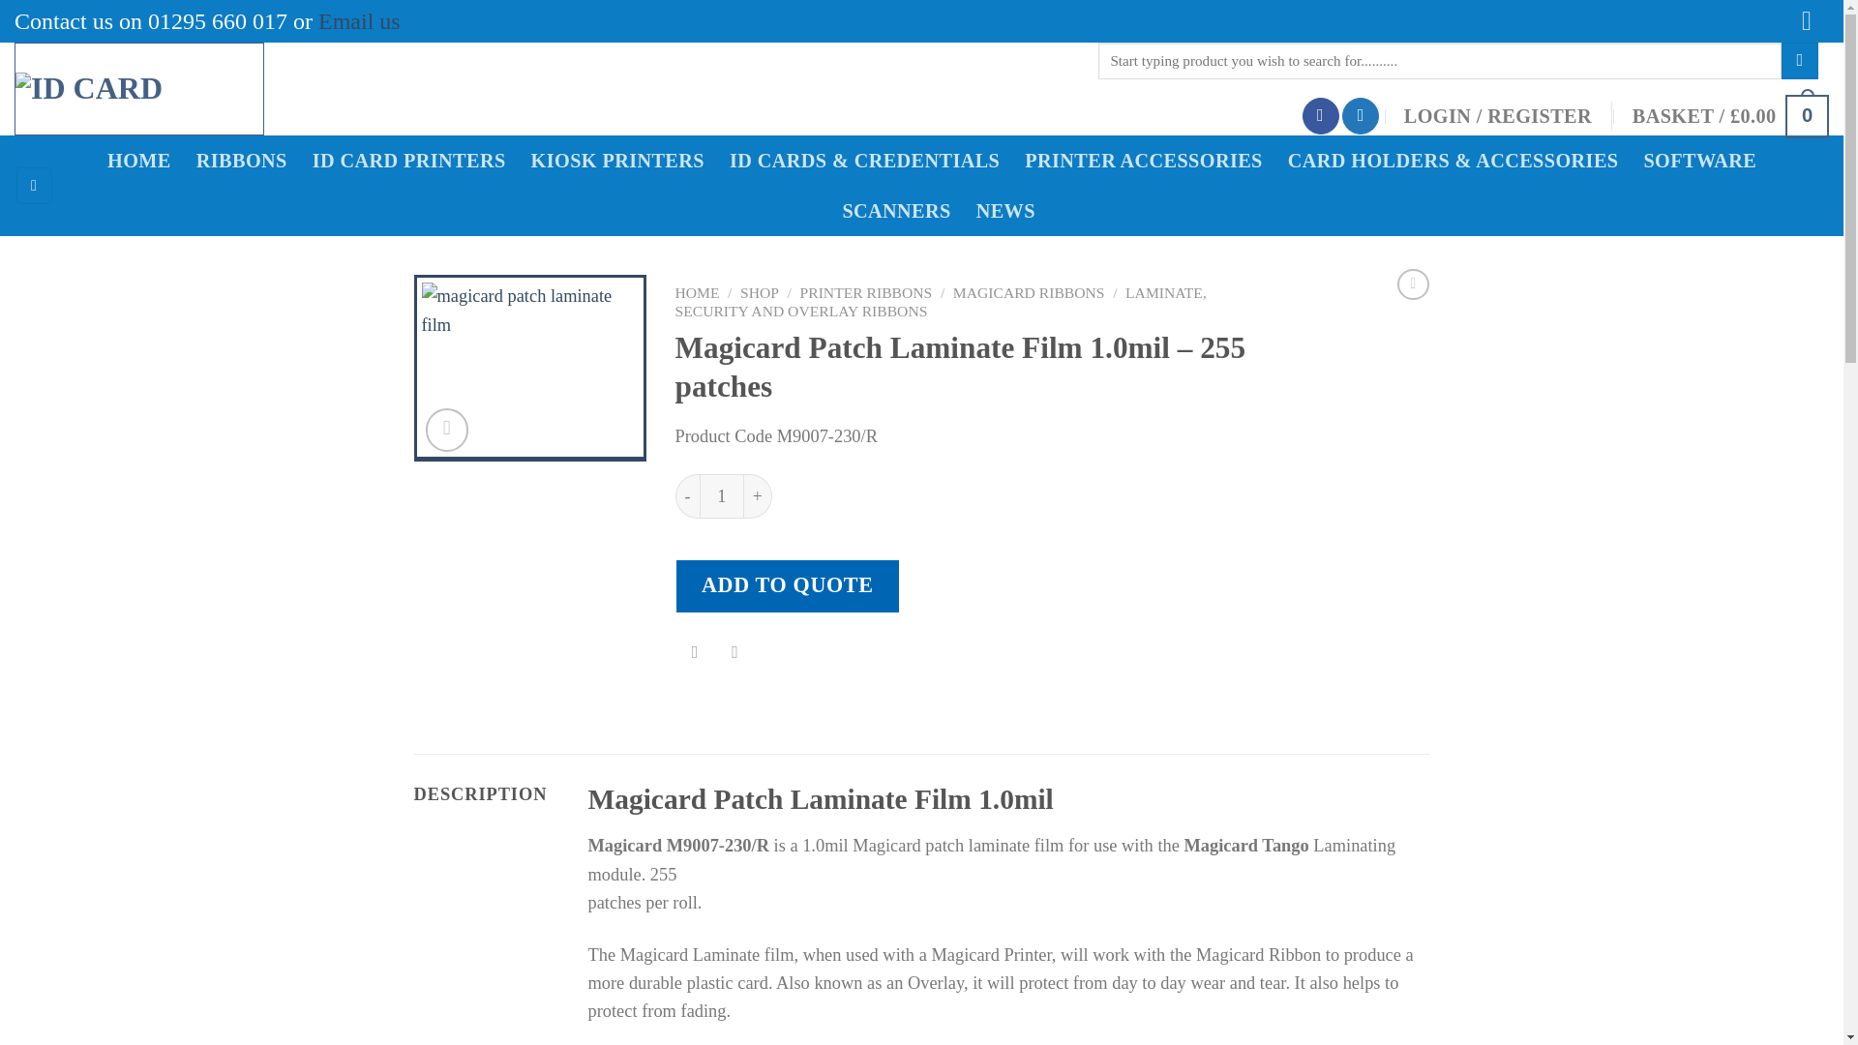  Describe the element at coordinates (866, 292) in the screenshot. I see `PRINTER RIBBONS` at that location.